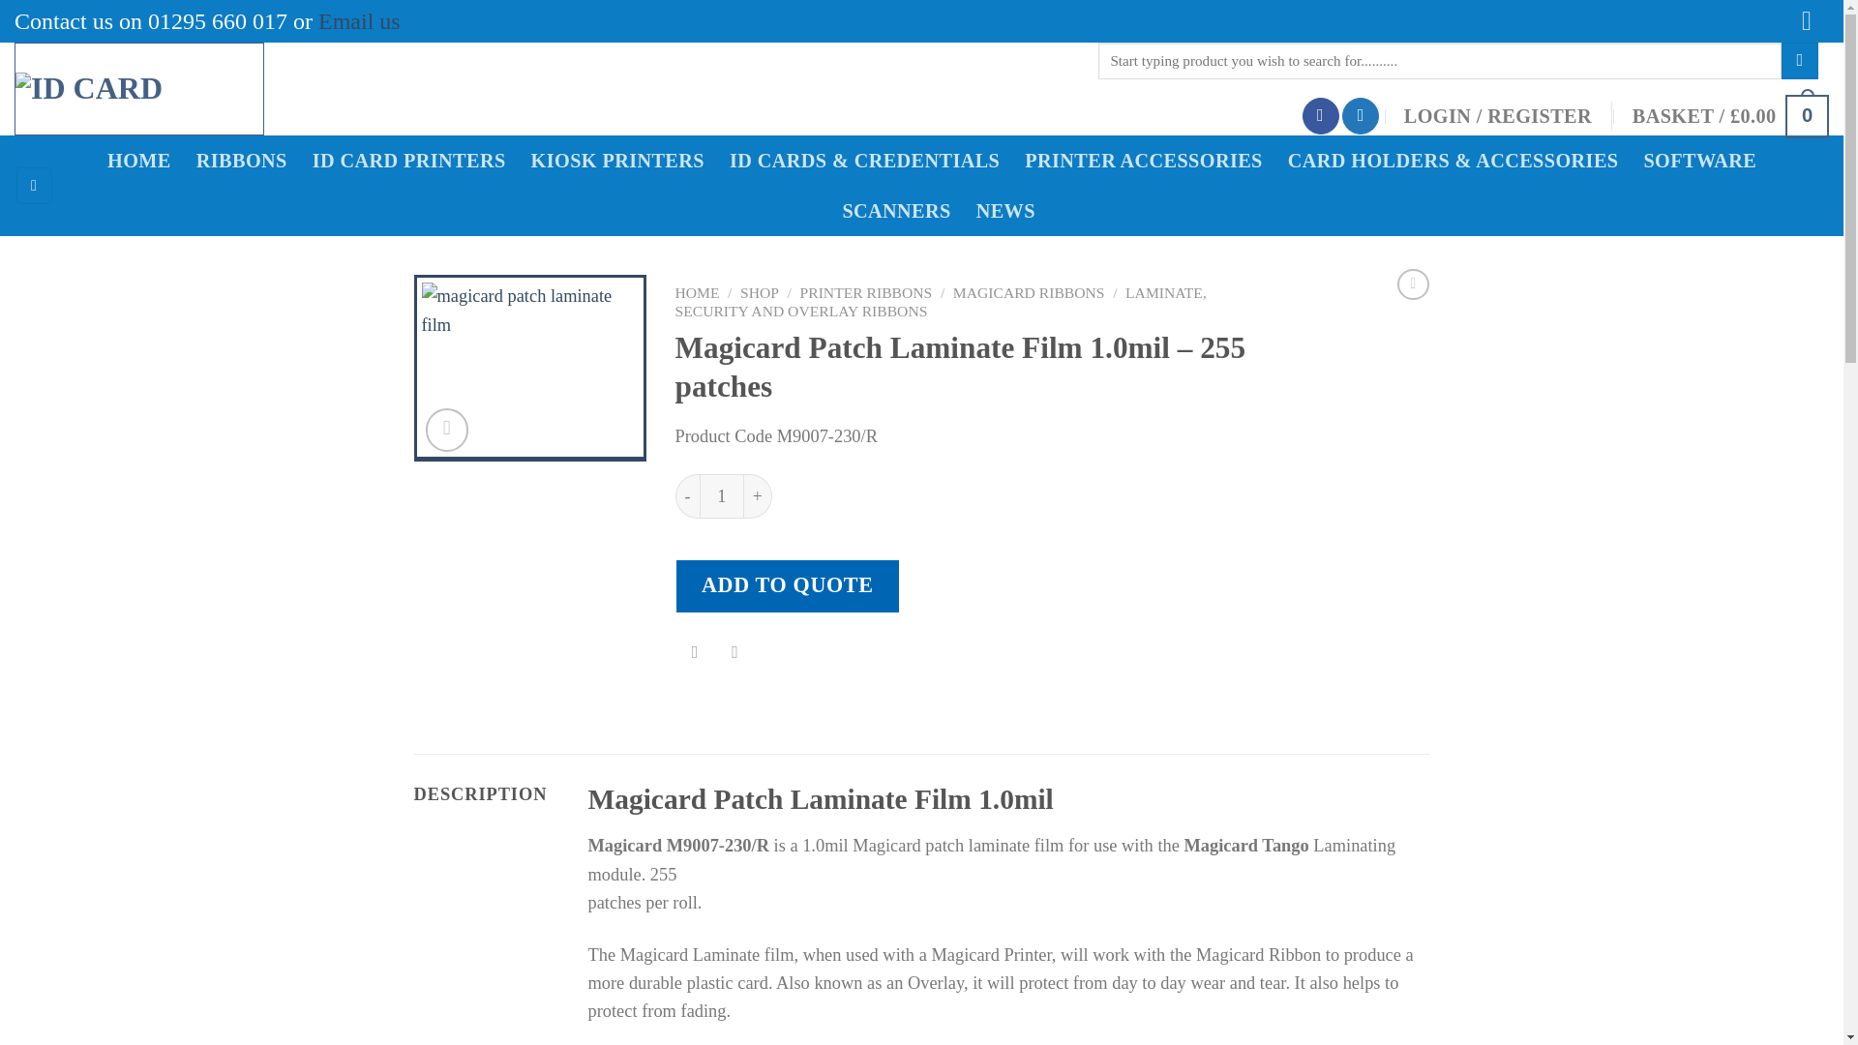  Describe the element at coordinates (866, 292) in the screenshot. I see `PRINTER RIBBONS` at that location.